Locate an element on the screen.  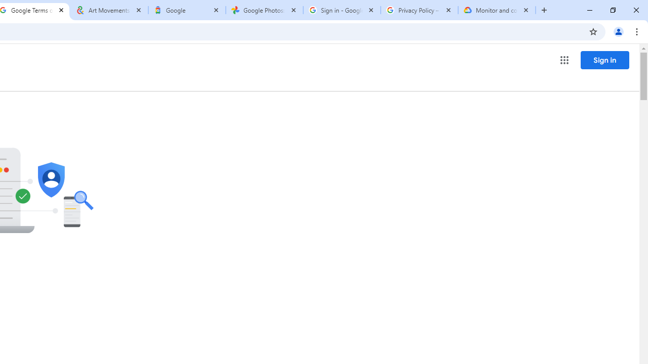
Google is located at coordinates (187, 10).